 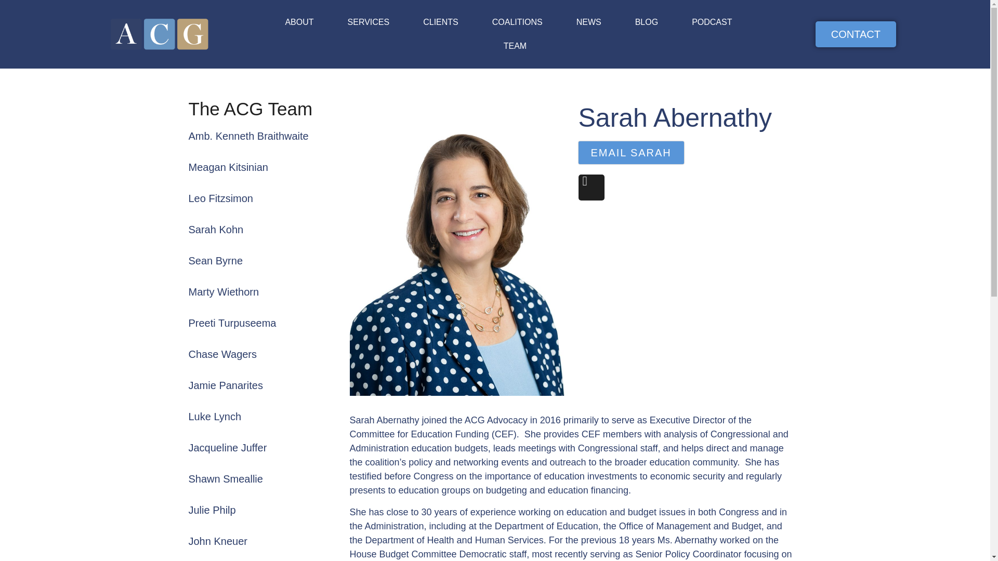 What do you see at coordinates (856, 34) in the screenshot?
I see `CONTACT` at bounding box center [856, 34].